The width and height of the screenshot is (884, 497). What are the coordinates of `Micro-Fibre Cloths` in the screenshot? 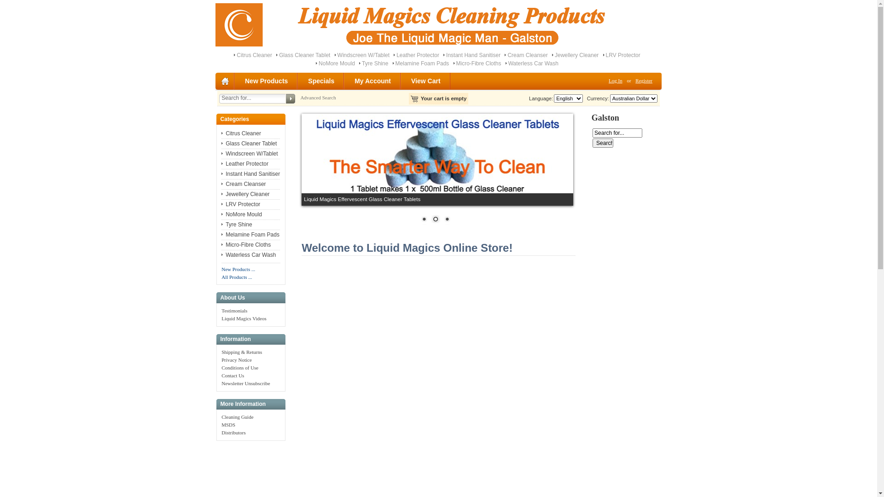 It's located at (479, 64).